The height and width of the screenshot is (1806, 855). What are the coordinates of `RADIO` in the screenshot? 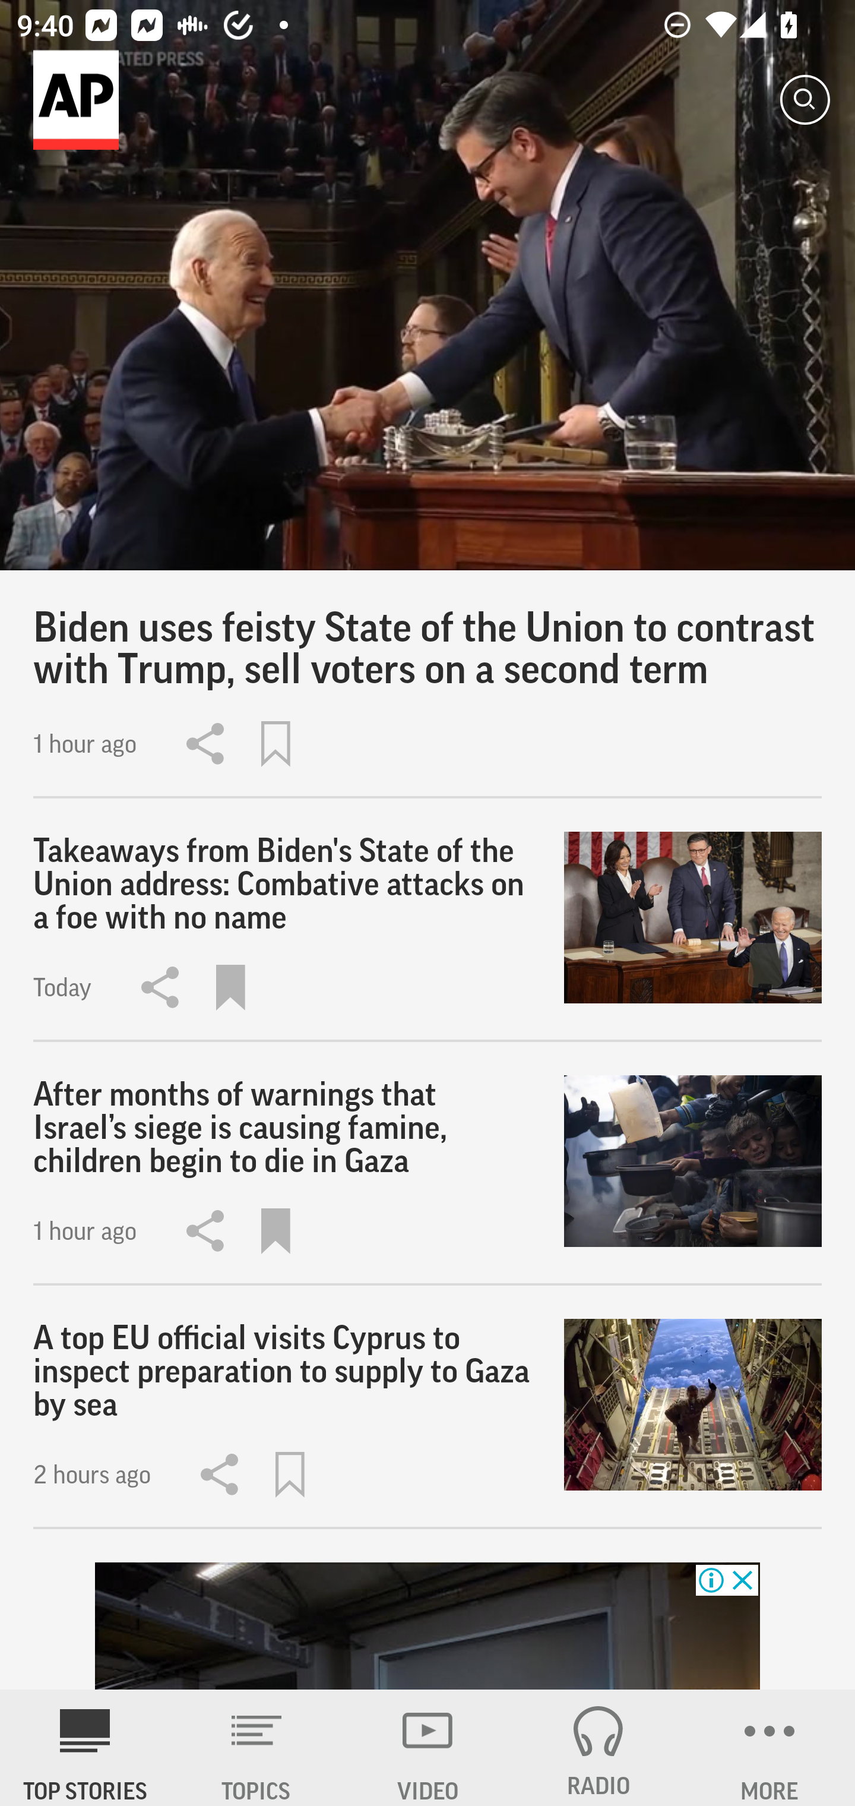 It's located at (598, 1748).